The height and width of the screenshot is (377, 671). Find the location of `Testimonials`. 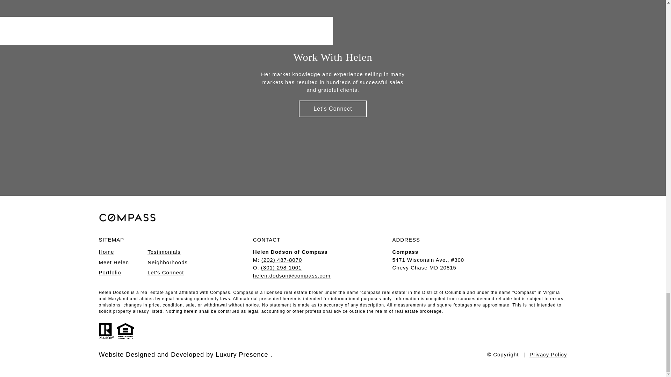

Testimonials is located at coordinates (164, 252).